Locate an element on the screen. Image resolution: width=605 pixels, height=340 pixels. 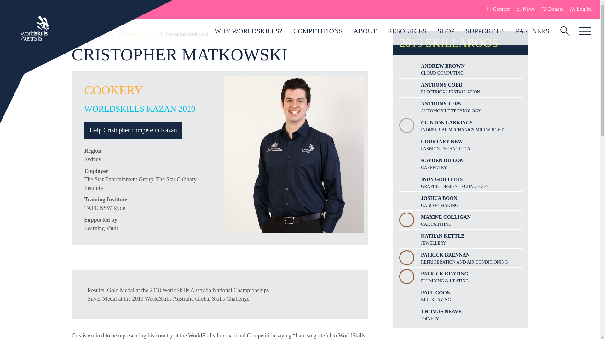
PARTNERS is located at coordinates (533, 31).